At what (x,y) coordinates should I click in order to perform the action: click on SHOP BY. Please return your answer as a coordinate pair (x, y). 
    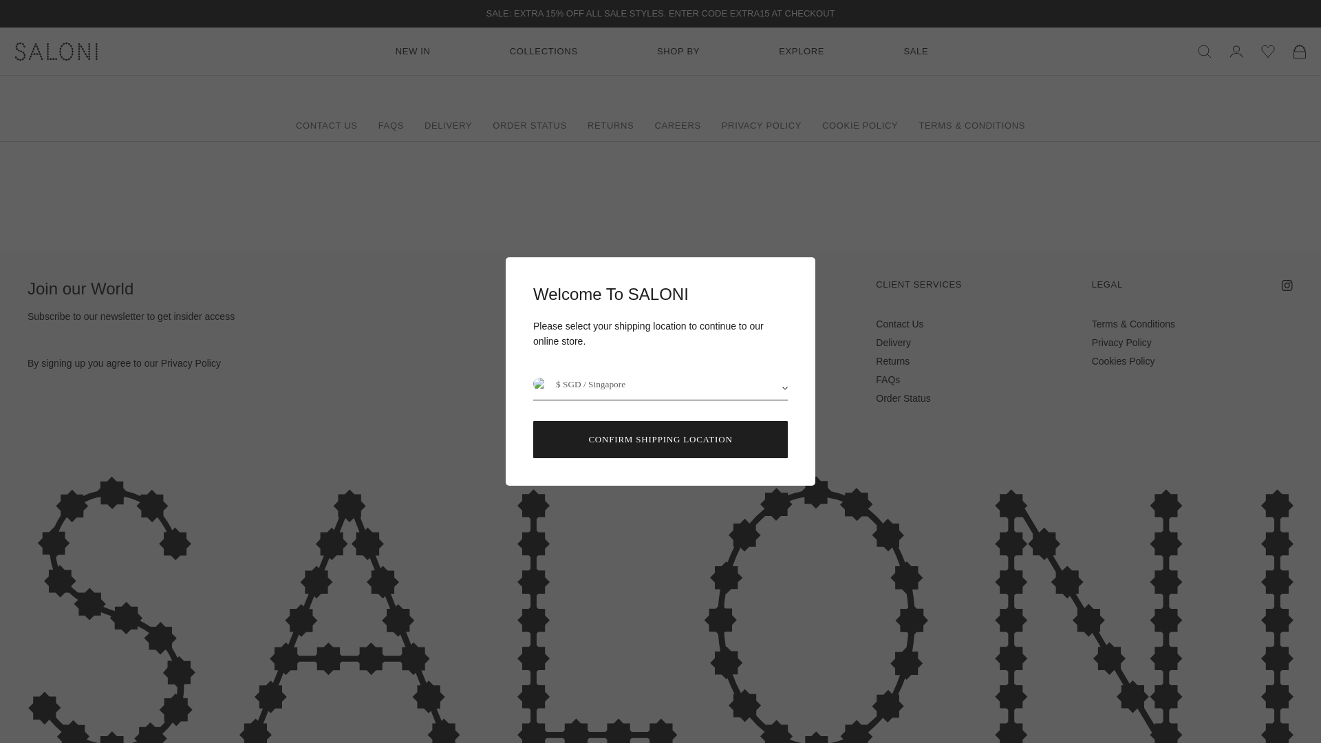
    Looking at the image, I should click on (678, 51).